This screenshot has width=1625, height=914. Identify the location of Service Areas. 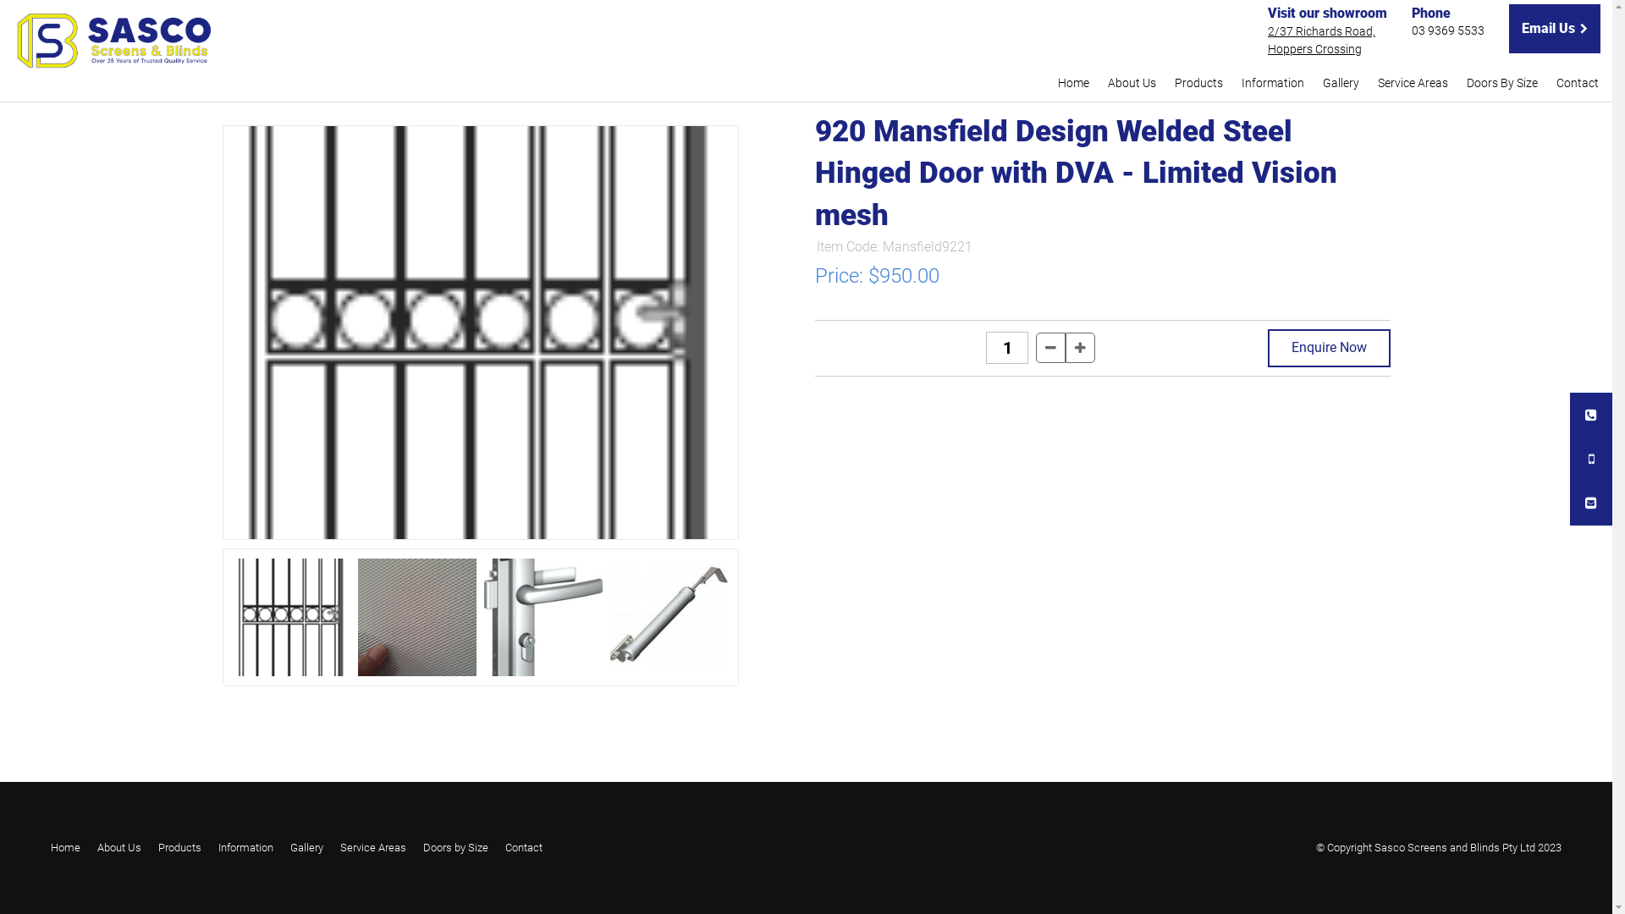
(372, 848).